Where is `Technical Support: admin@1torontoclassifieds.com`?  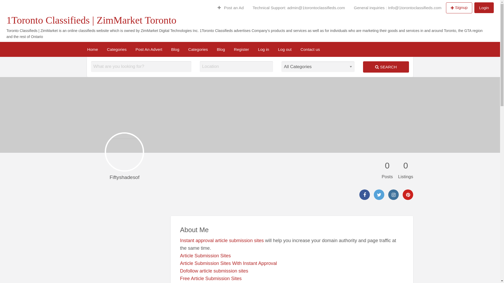 Technical Support: admin@1torontoclassifieds.com is located at coordinates (299, 8).